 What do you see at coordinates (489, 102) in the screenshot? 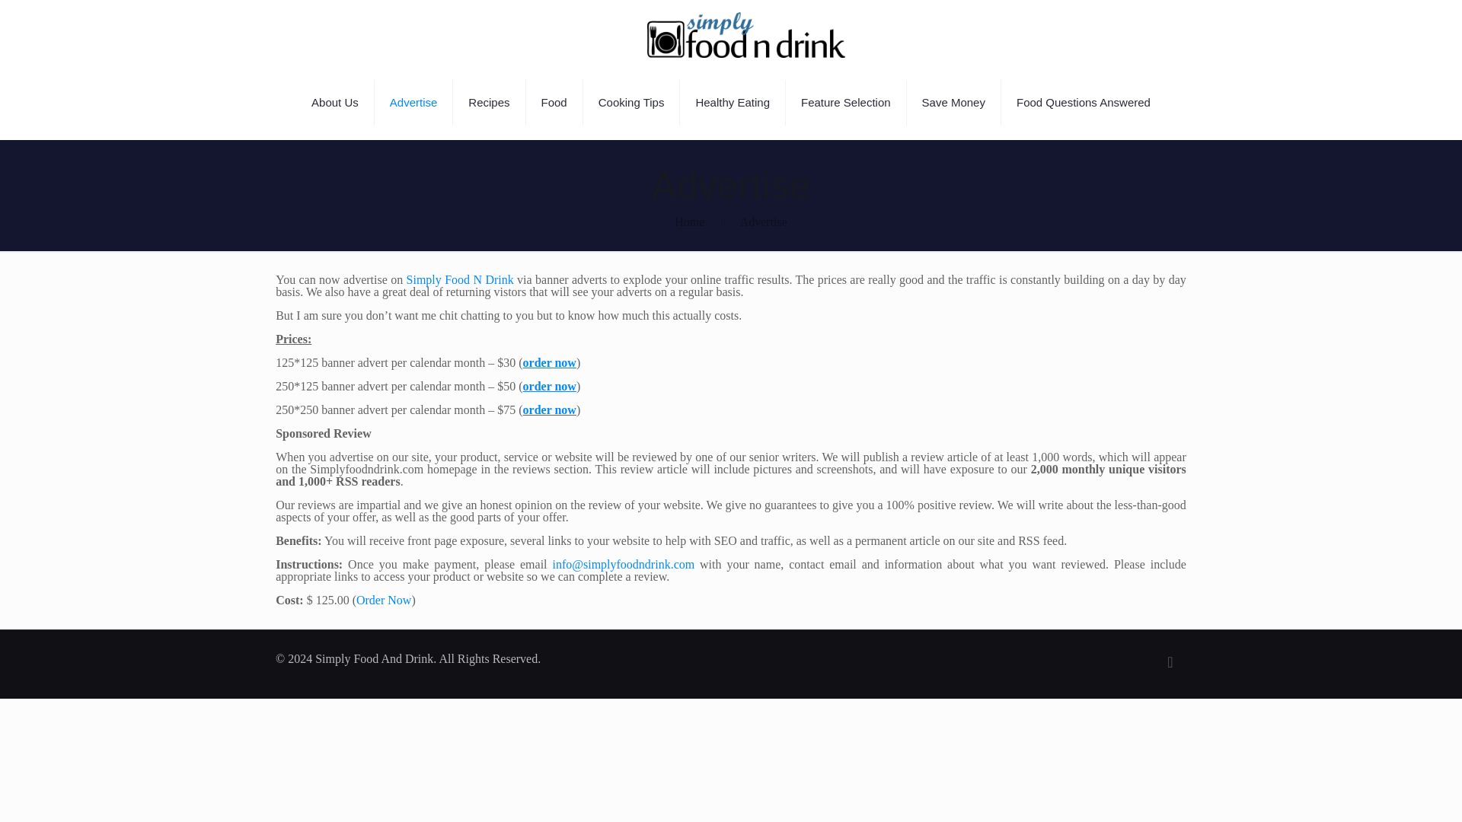
I see `Recipes` at bounding box center [489, 102].